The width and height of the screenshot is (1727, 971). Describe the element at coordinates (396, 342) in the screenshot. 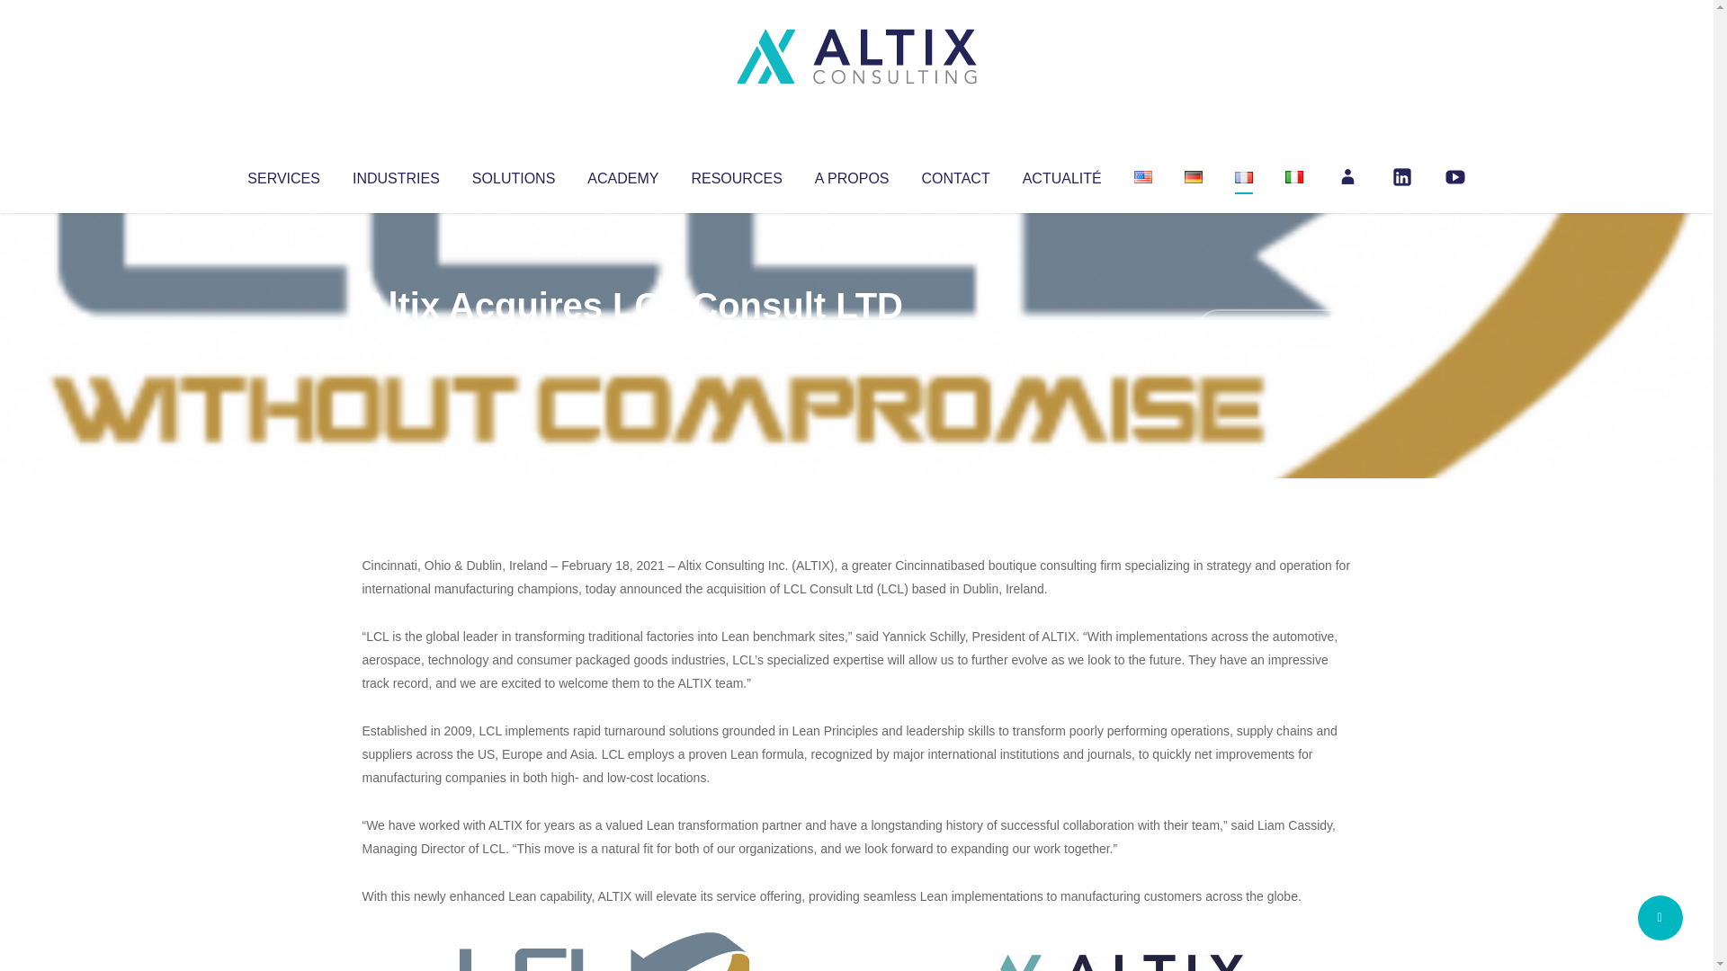

I see `Altix` at that location.